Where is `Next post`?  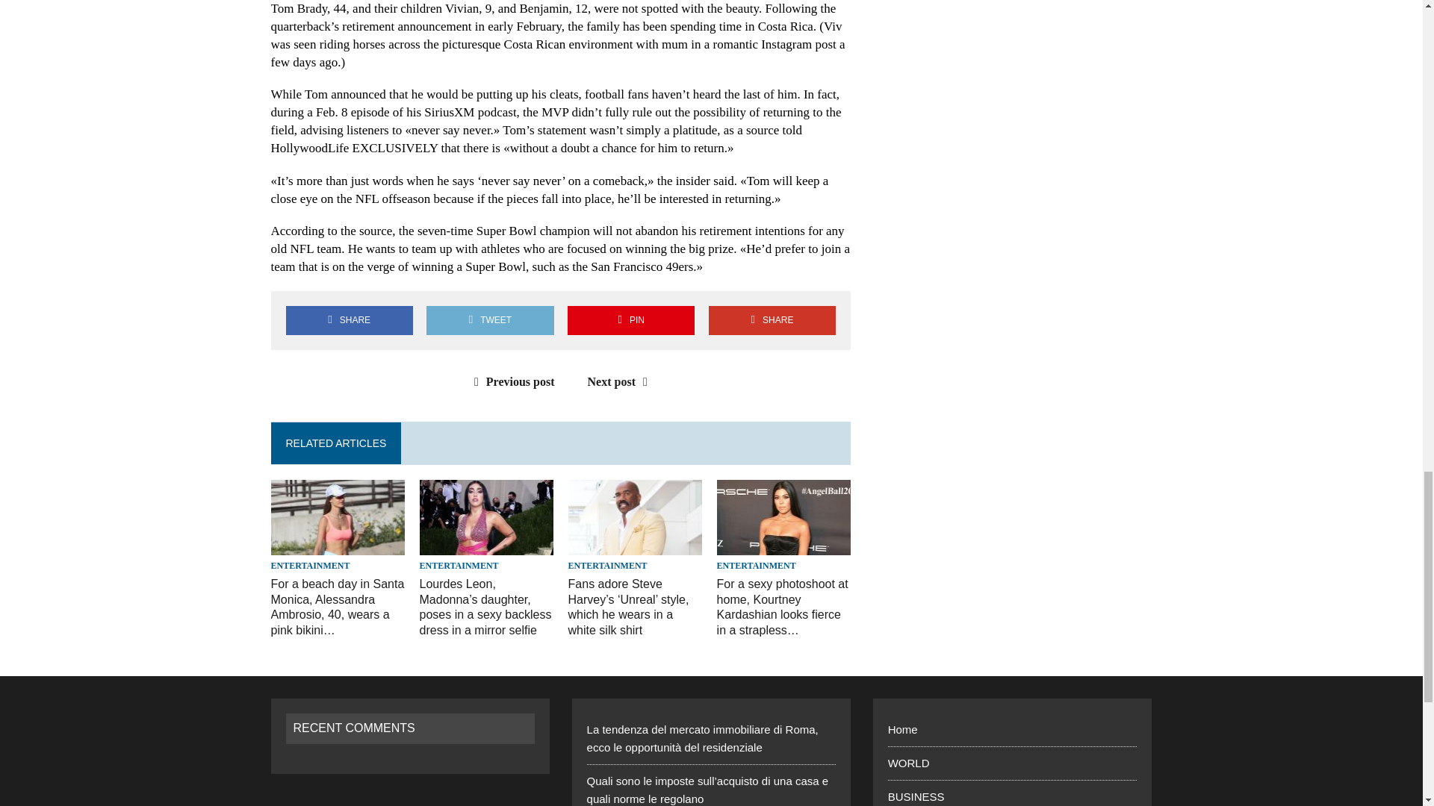
Next post is located at coordinates (621, 381).